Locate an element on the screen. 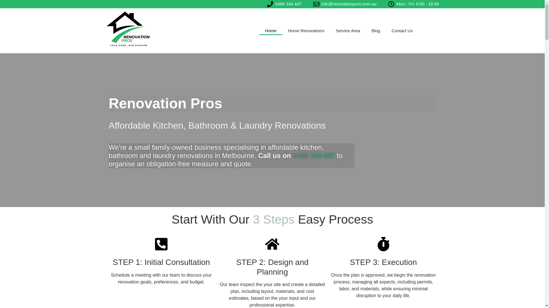 Image resolution: width=549 pixels, height=308 pixels. Home is located at coordinates (270, 31).